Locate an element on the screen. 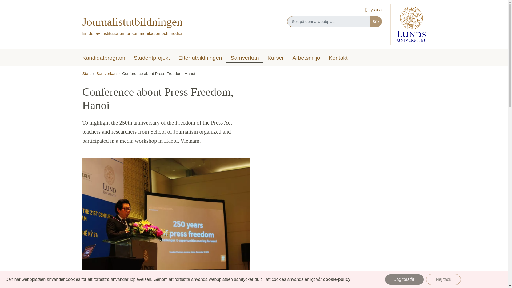 The height and width of the screenshot is (288, 512). Efter utbildningen is located at coordinates (200, 58).